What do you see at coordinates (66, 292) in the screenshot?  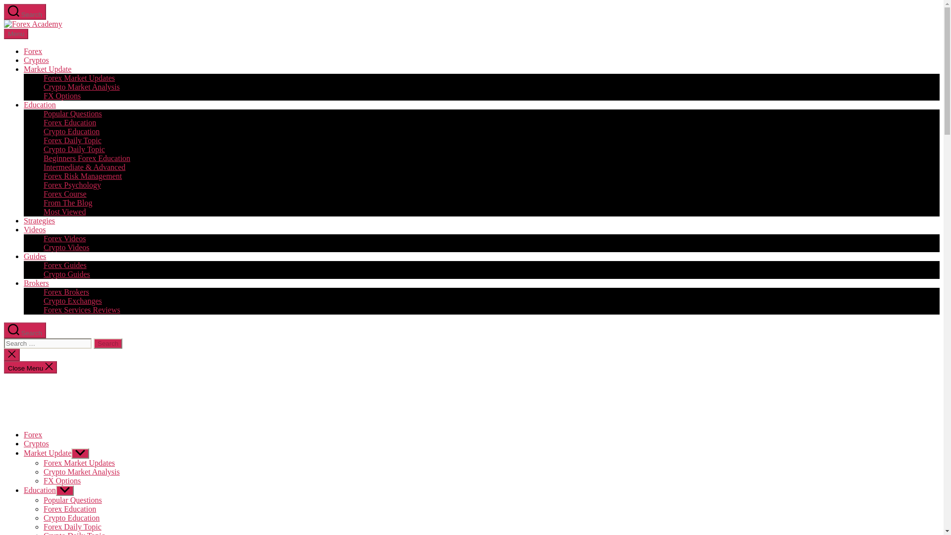 I see `Forex Brokers` at bounding box center [66, 292].